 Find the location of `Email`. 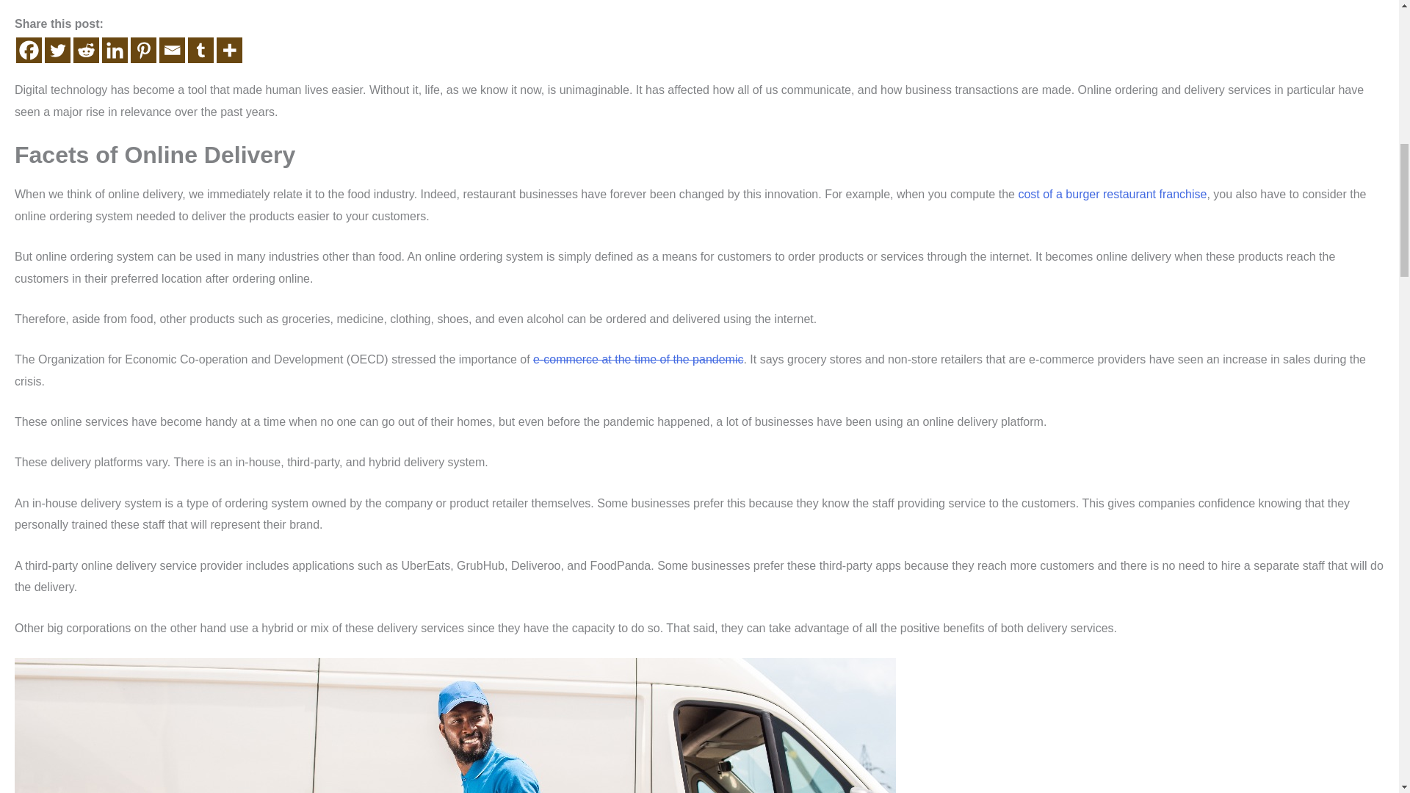

Email is located at coordinates (172, 50).